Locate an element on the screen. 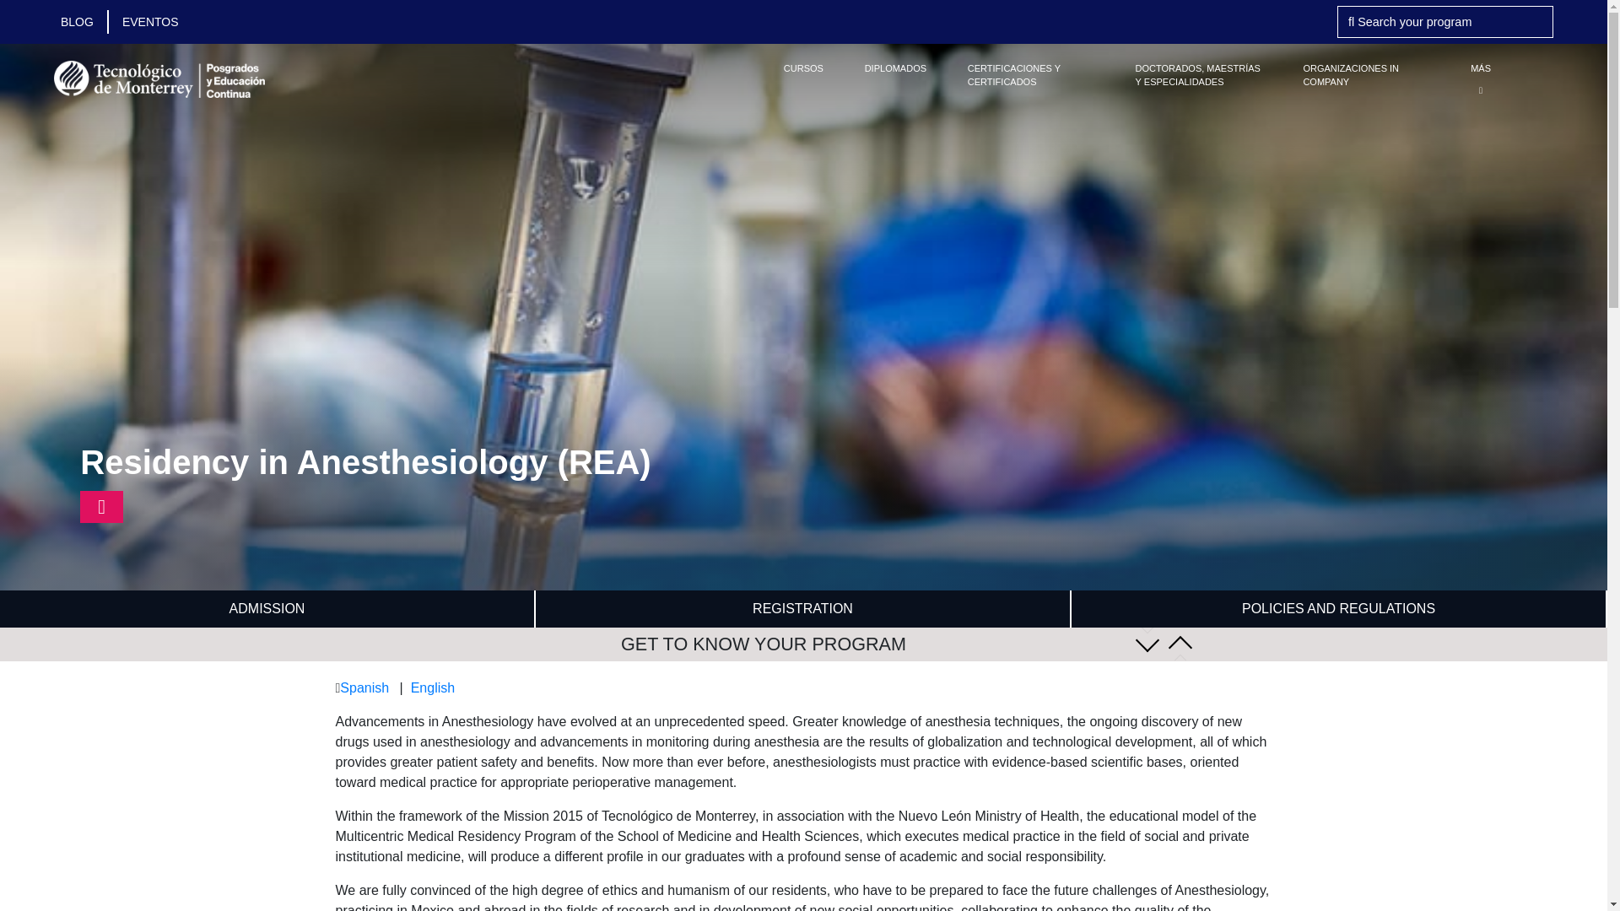 This screenshot has width=1620, height=911. DIPLOMADOS is located at coordinates (895, 67).